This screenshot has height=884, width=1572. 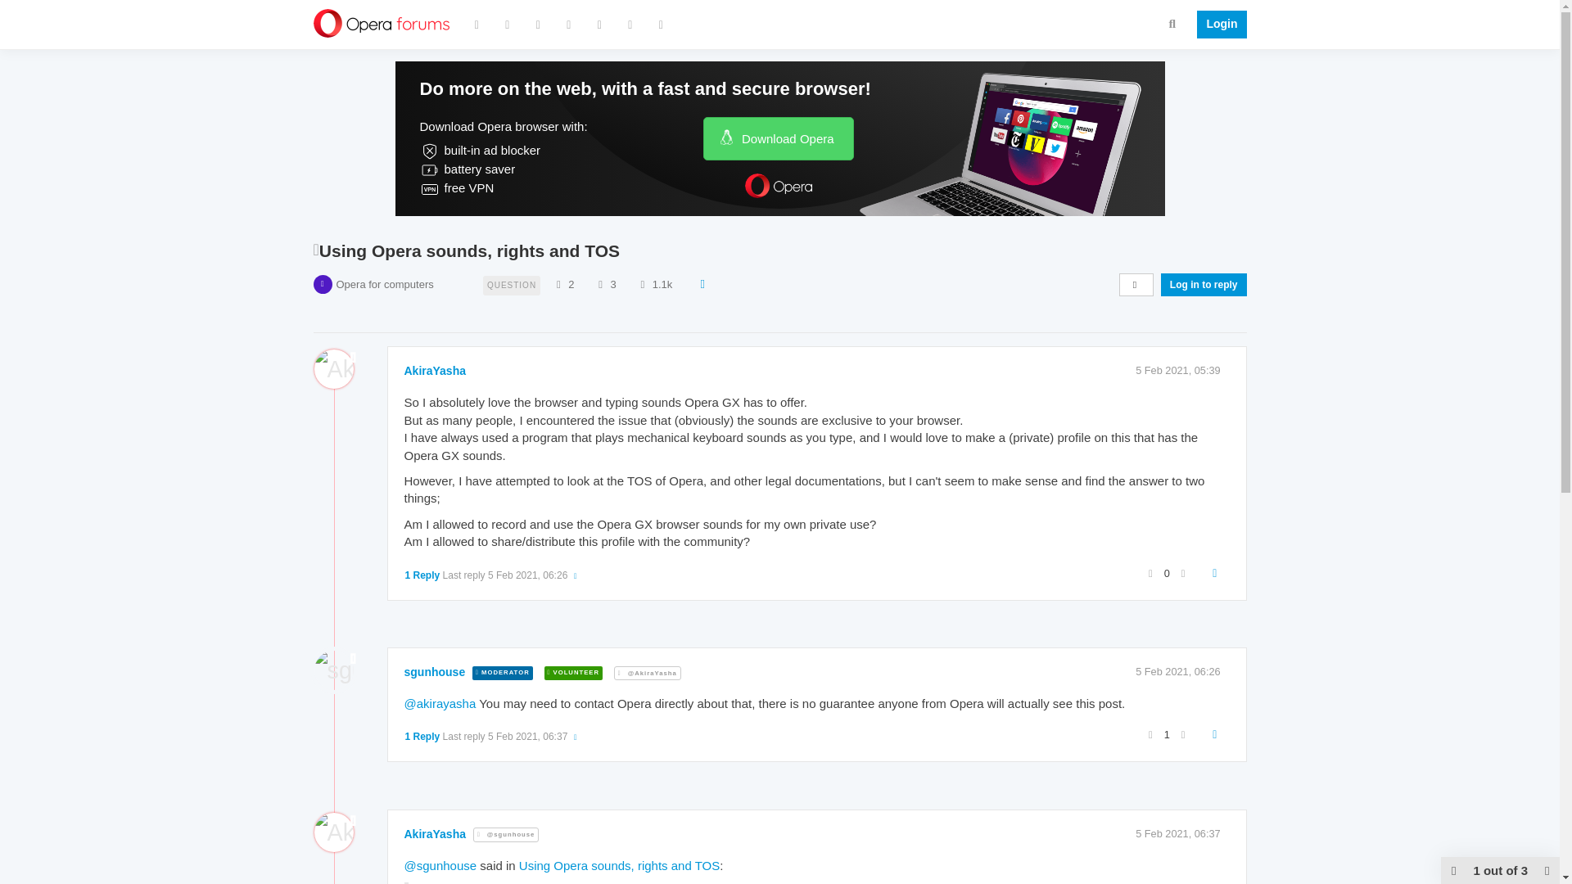 I want to click on Search, so click(x=1172, y=23).